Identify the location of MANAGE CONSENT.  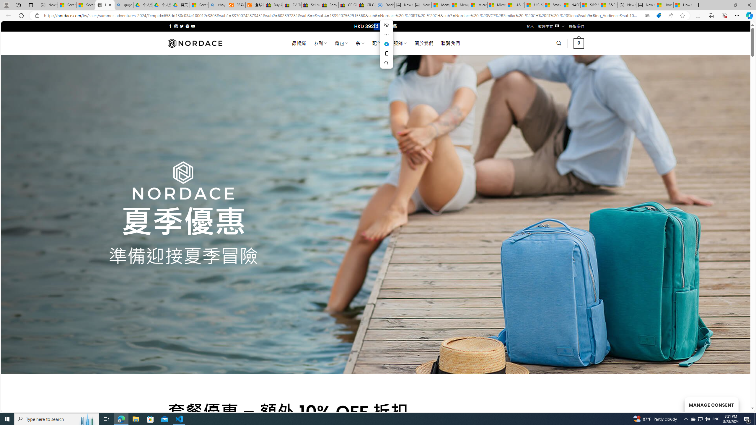
(711, 404).